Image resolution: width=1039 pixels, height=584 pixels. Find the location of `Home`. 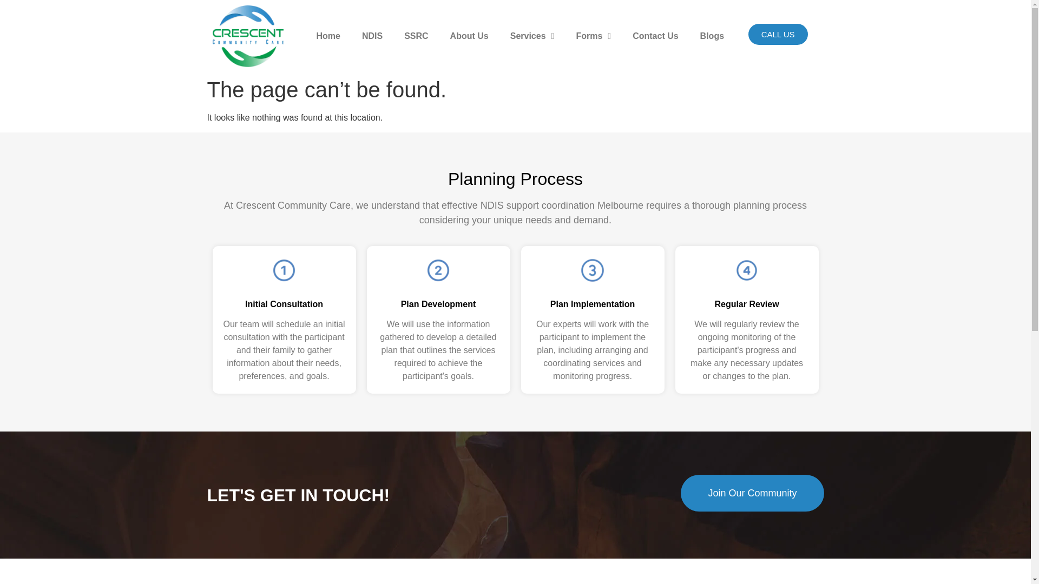

Home is located at coordinates (328, 36).